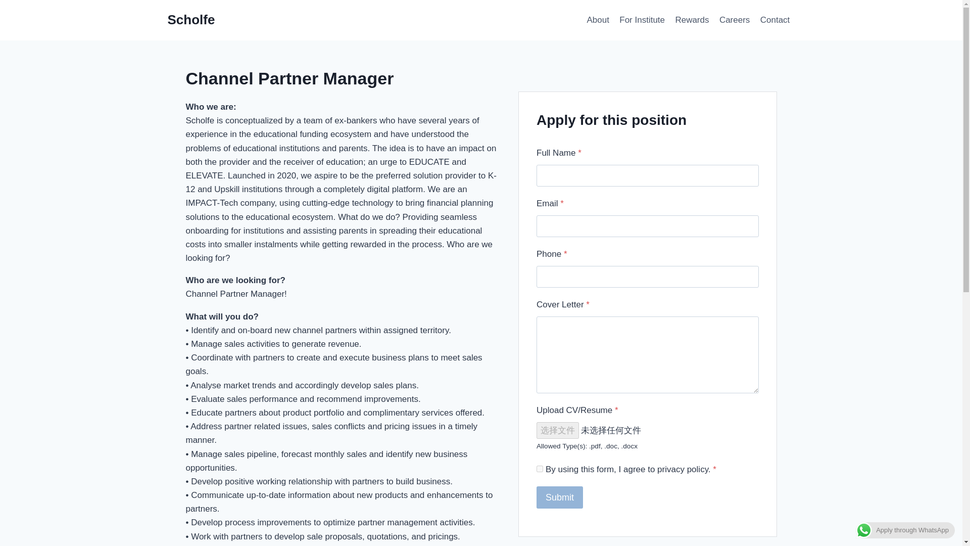 This screenshot has width=970, height=546. What do you see at coordinates (642, 20) in the screenshot?
I see `For Institute` at bounding box center [642, 20].